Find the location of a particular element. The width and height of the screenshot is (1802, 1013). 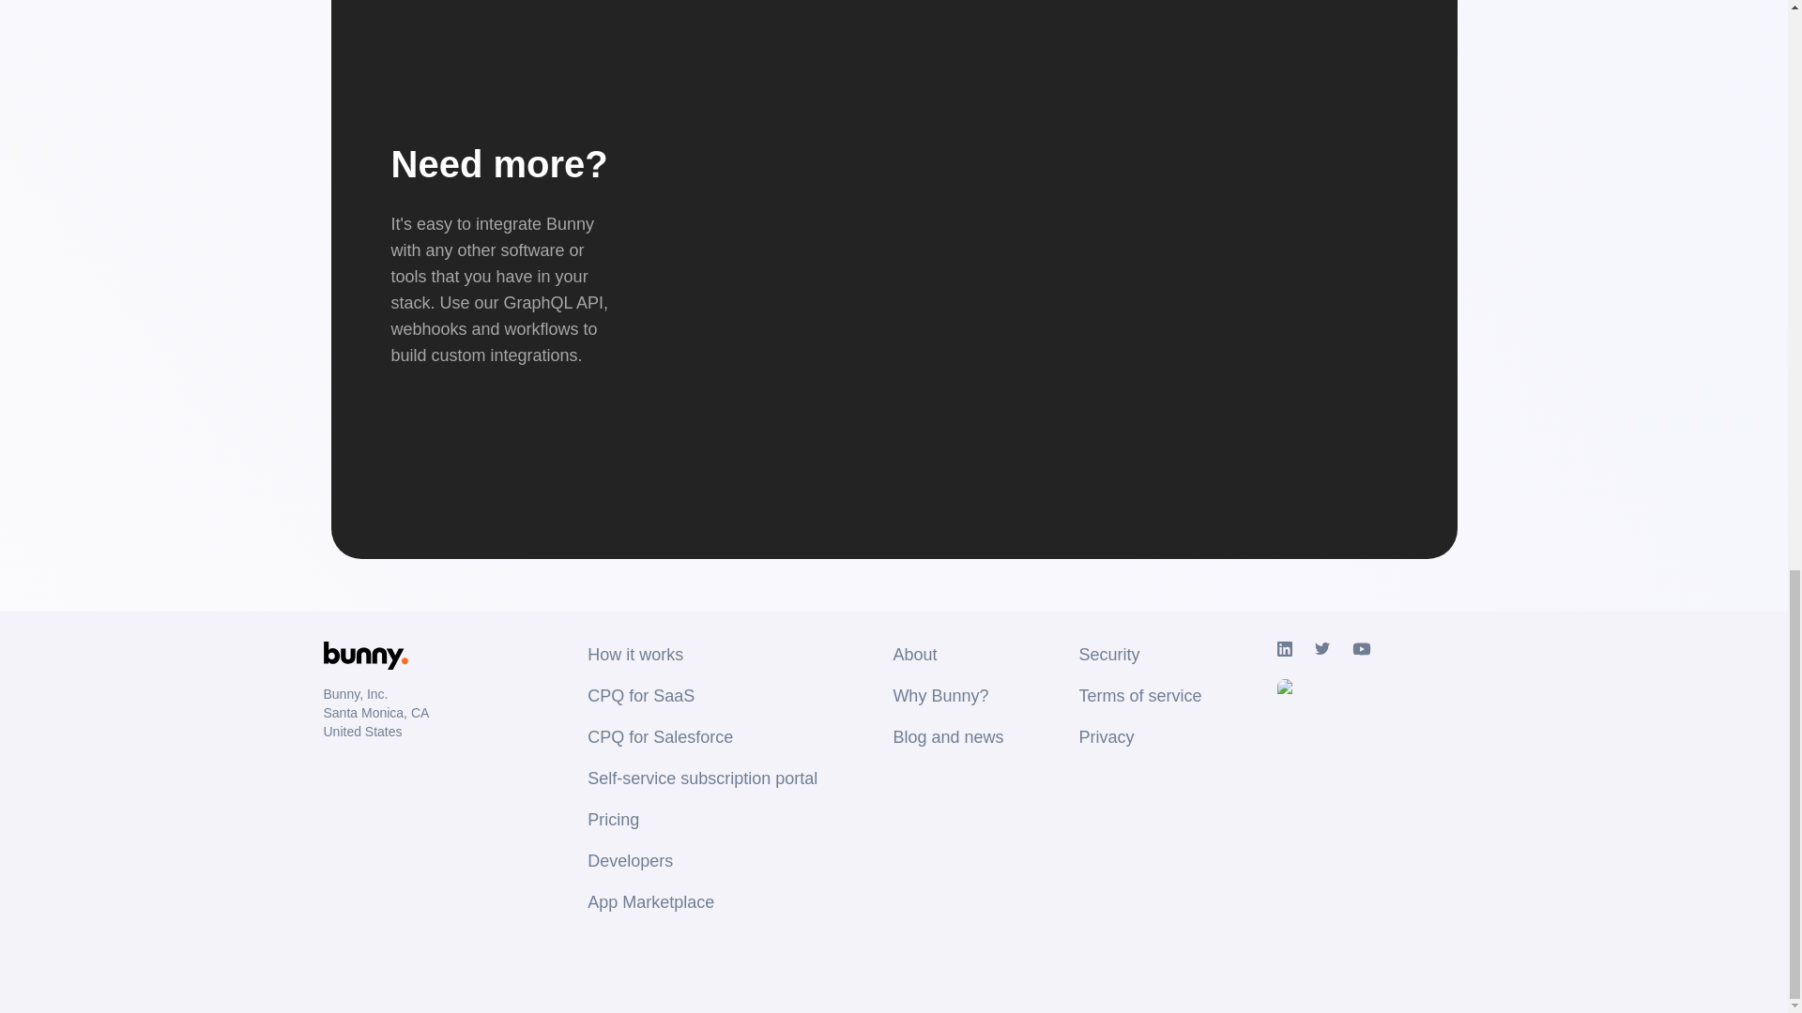

App Marketplace is located at coordinates (702, 902).